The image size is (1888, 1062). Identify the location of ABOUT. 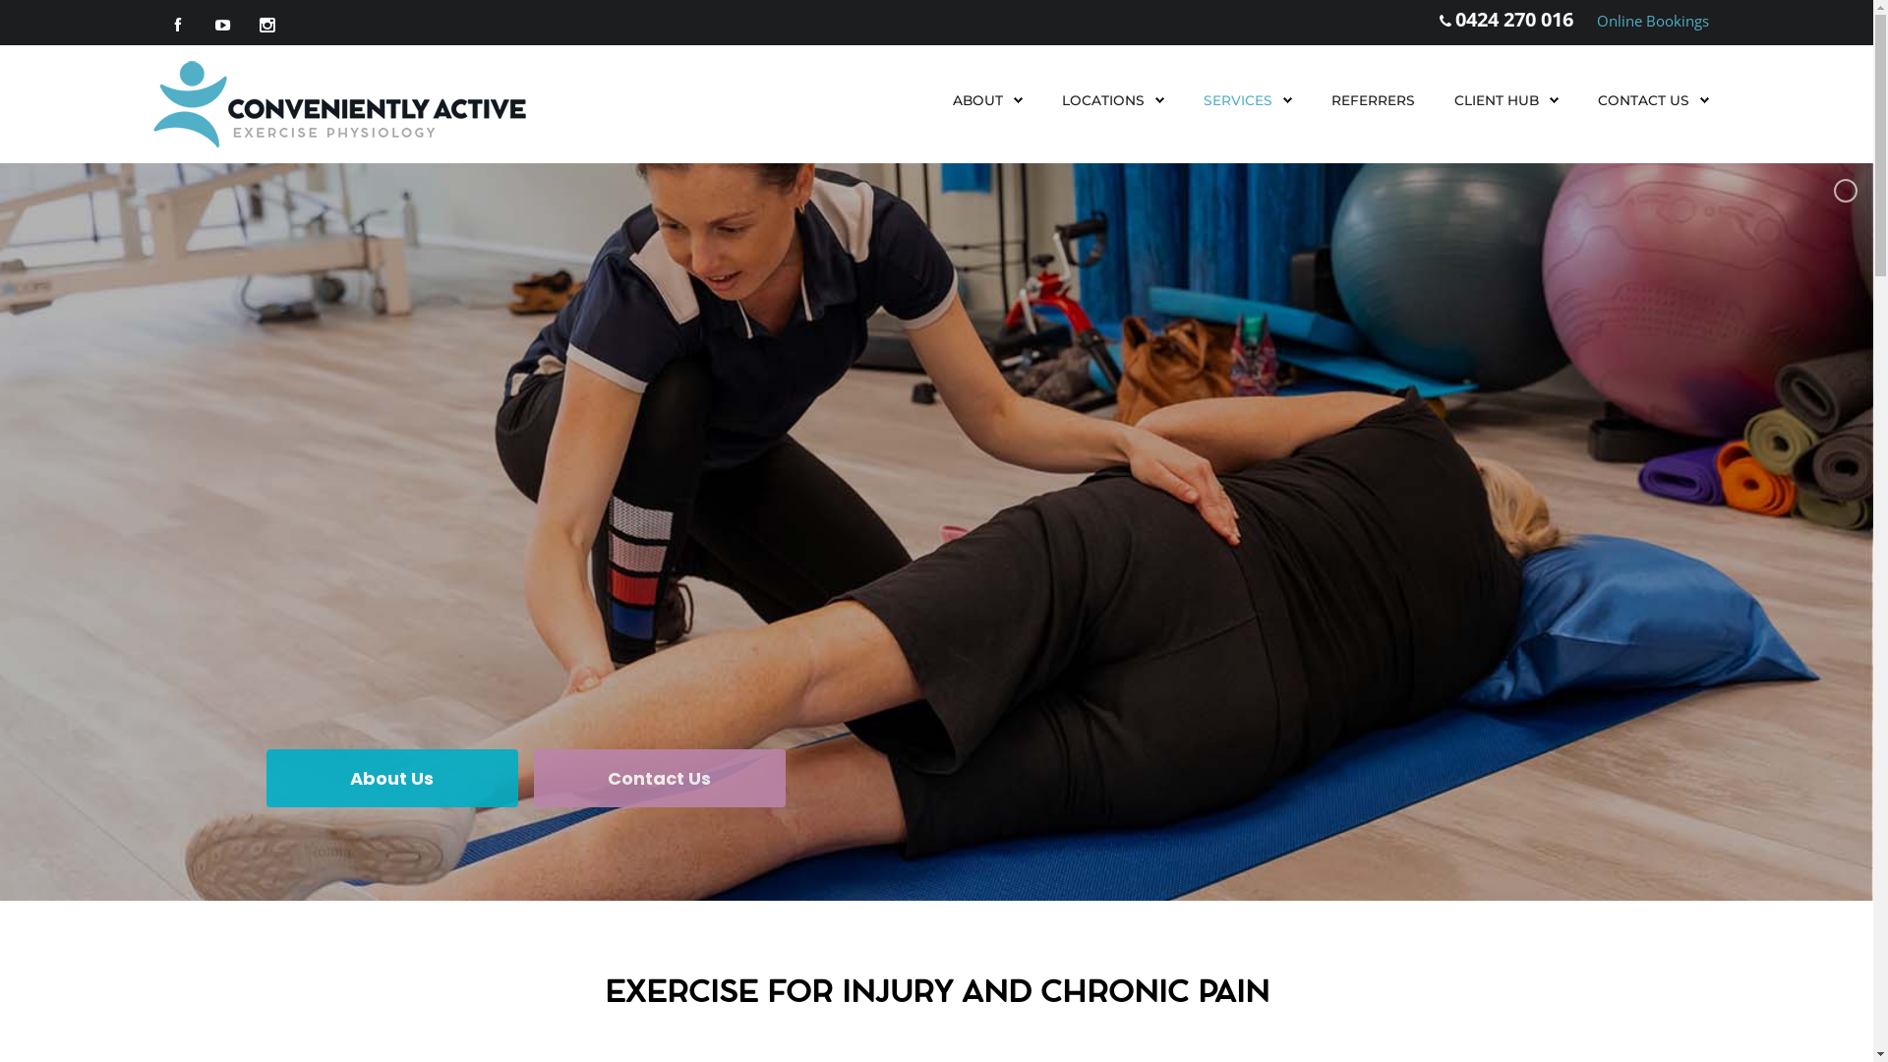
(987, 100).